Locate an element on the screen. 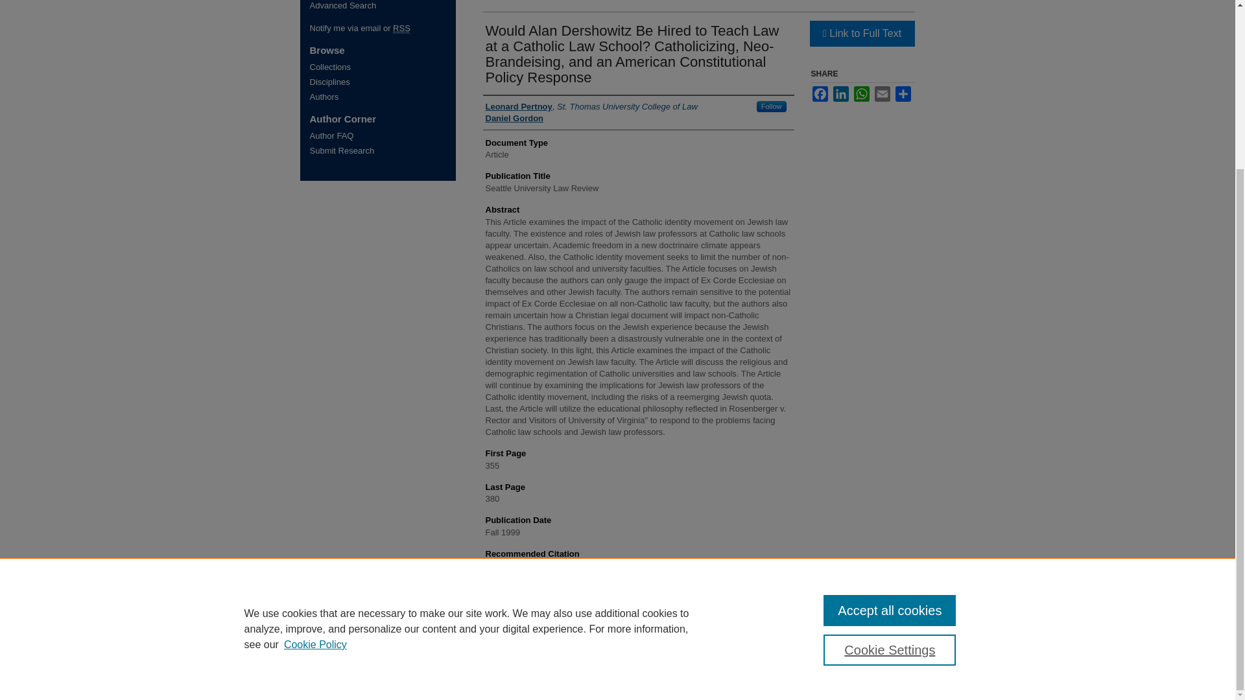 The height and width of the screenshot is (700, 1245). WhatsApp is located at coordinates (861, 93).